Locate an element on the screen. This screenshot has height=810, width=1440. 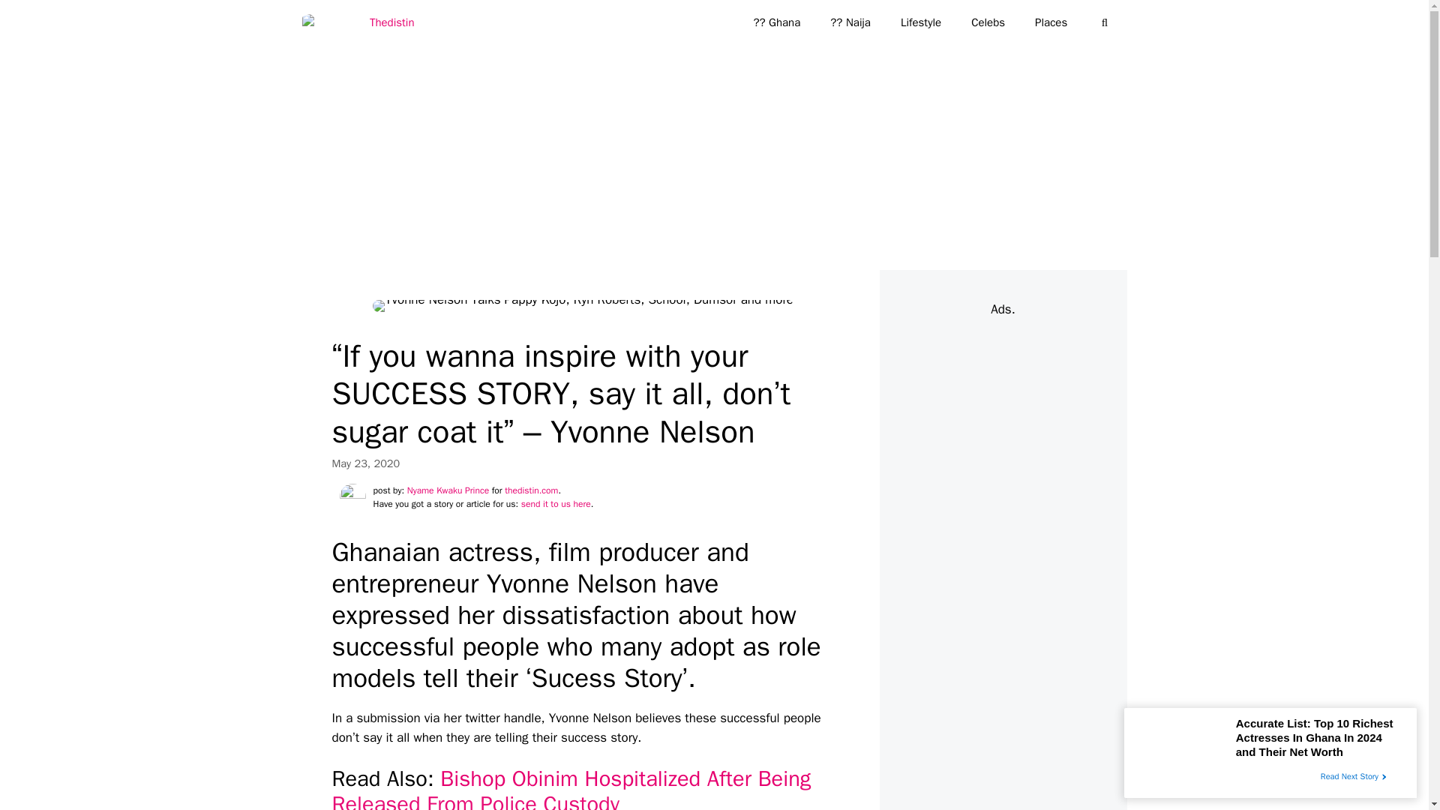
?? Naija is located at coordinates (850, 22).